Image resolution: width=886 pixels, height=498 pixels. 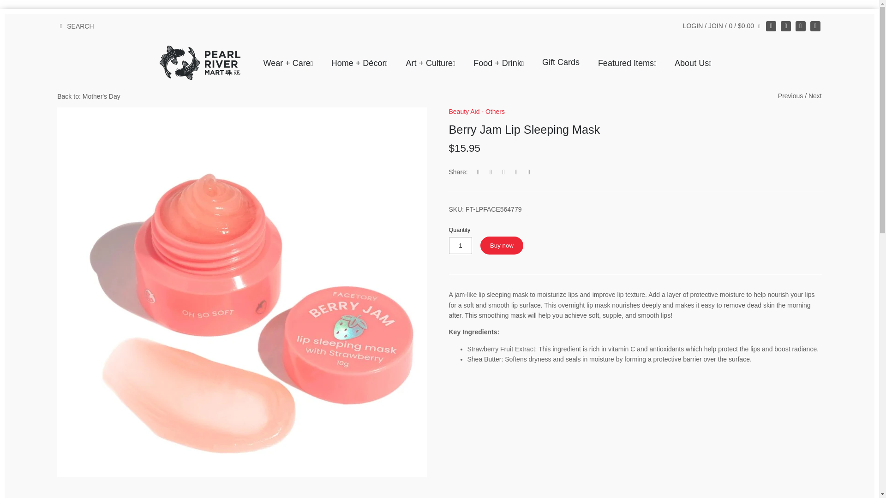 What do you see at coordinates (460, 245) in the screenshot?
I see `1` at bounding box center [460, 245].